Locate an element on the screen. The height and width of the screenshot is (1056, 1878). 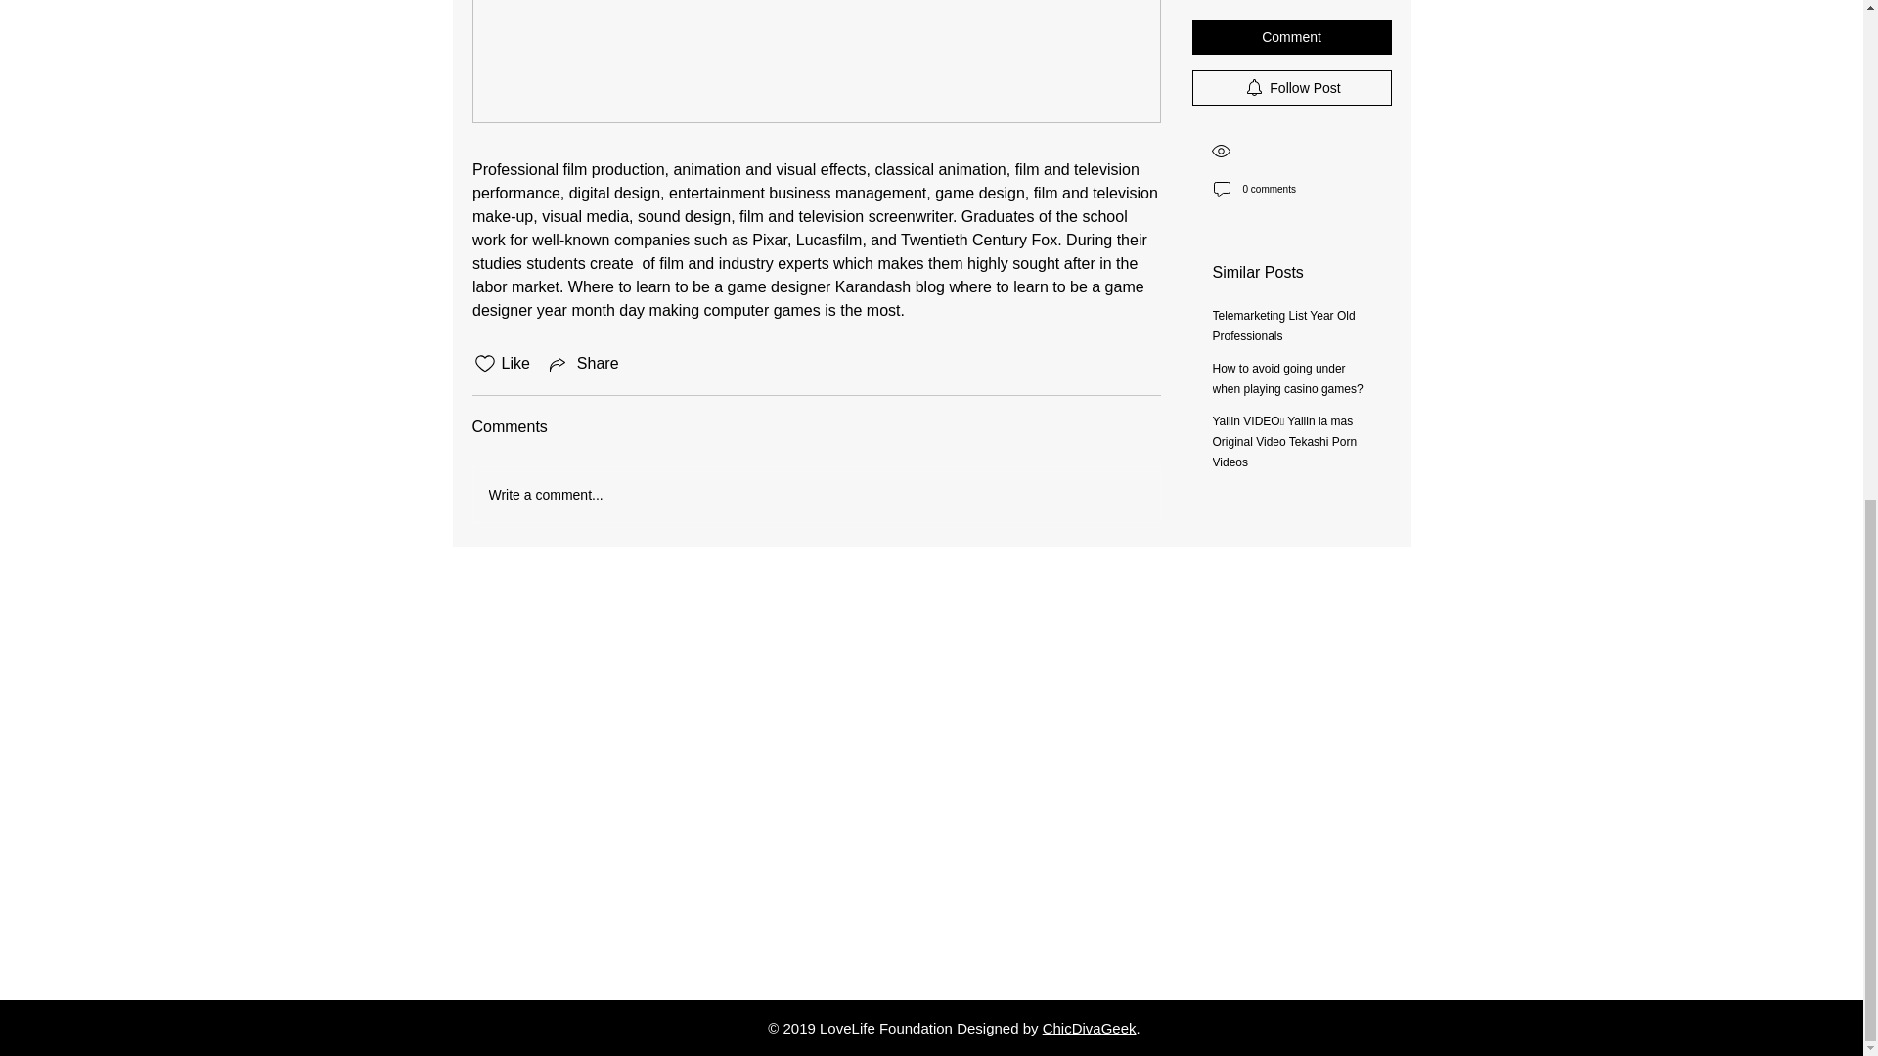
Share is located at coordinates (583, 364).